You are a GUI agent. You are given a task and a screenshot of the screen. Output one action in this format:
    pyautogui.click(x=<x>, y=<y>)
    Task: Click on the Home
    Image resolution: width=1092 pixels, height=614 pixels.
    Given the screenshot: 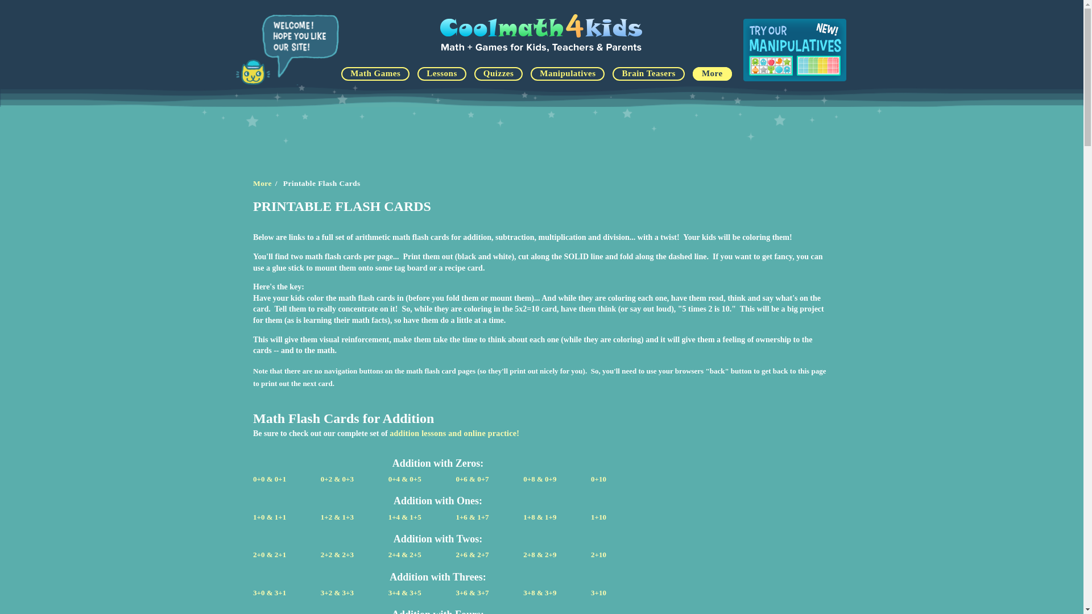 What is the action you would take?
    pyautogui.click(x=542, y=52)
    